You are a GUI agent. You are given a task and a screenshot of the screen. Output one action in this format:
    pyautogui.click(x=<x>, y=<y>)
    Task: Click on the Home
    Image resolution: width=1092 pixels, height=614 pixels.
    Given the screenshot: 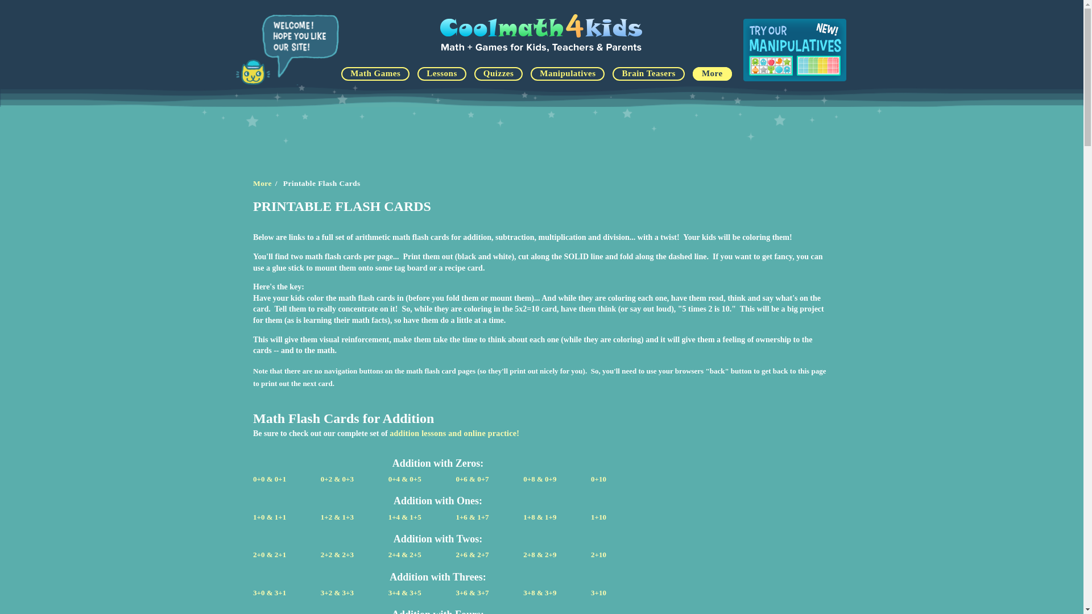 What is the action you would take?
    pyautogui.click(x=542, y=52)
    